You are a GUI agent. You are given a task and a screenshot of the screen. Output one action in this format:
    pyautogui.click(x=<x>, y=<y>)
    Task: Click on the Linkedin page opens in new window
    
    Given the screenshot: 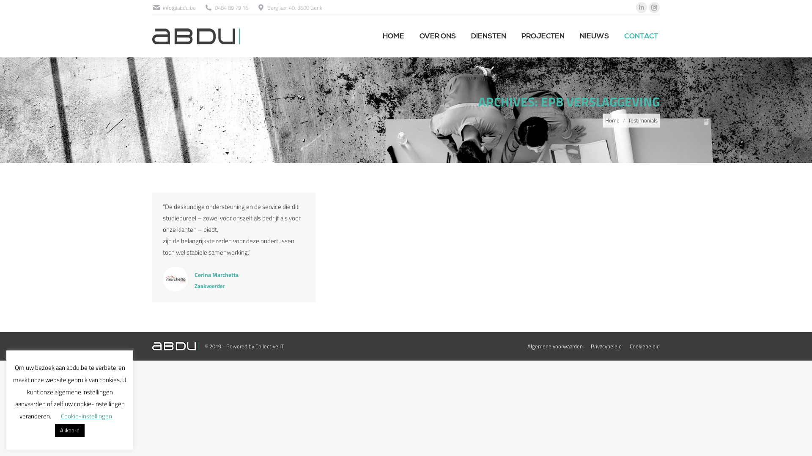 What is the action you would take?
    pyautogui.click(x=642, y=8)
    